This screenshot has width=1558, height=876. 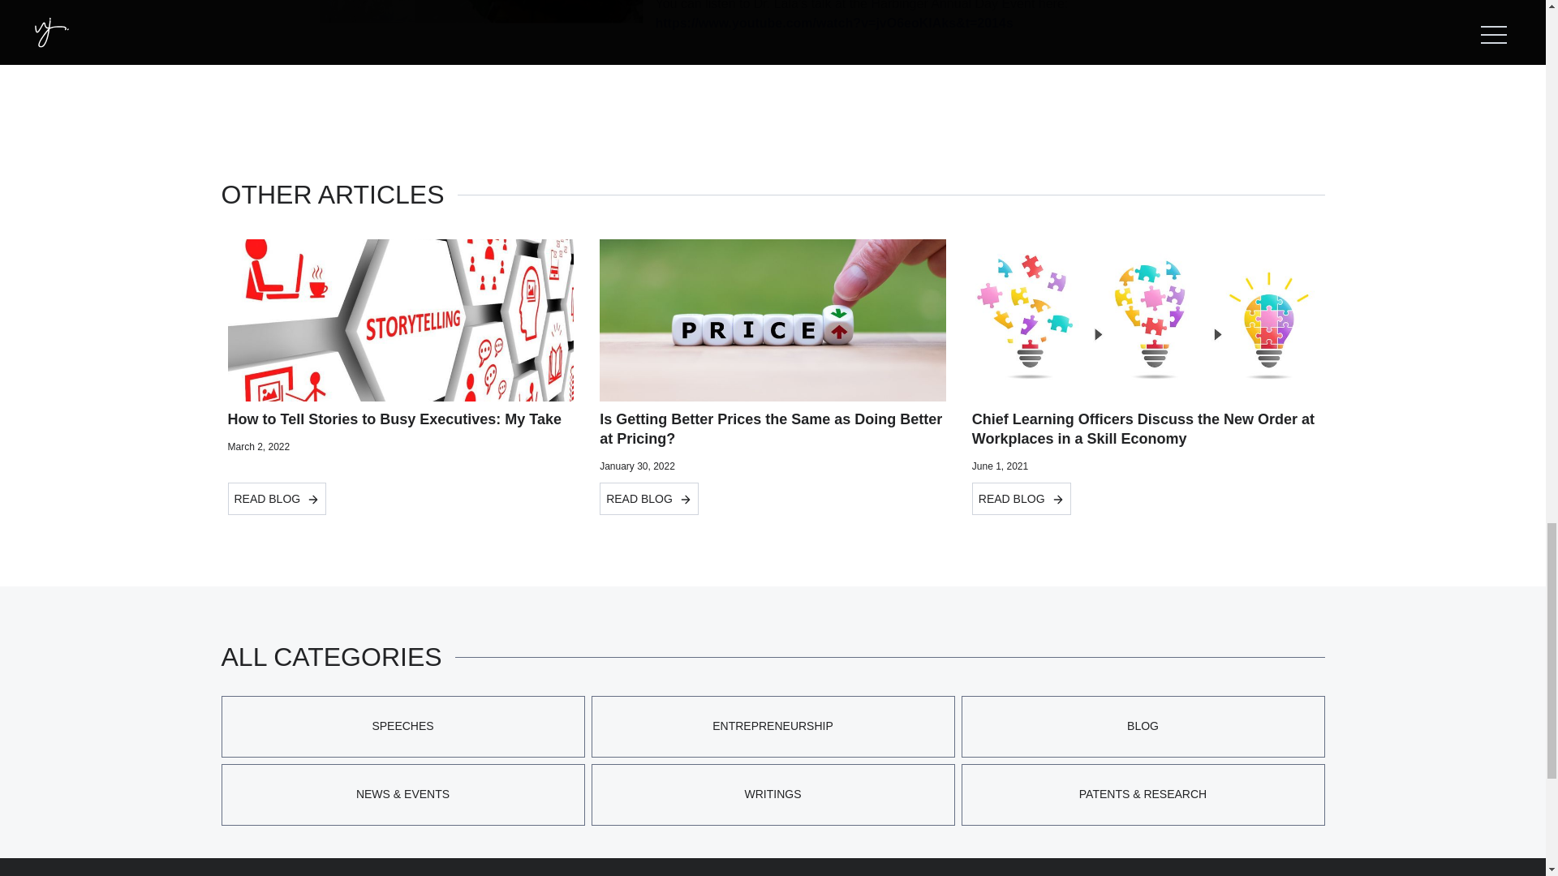 What do you see at coordinates (276, 499) in the screenshot?
I see `READ BLOG` at bounding box center [276, 499].